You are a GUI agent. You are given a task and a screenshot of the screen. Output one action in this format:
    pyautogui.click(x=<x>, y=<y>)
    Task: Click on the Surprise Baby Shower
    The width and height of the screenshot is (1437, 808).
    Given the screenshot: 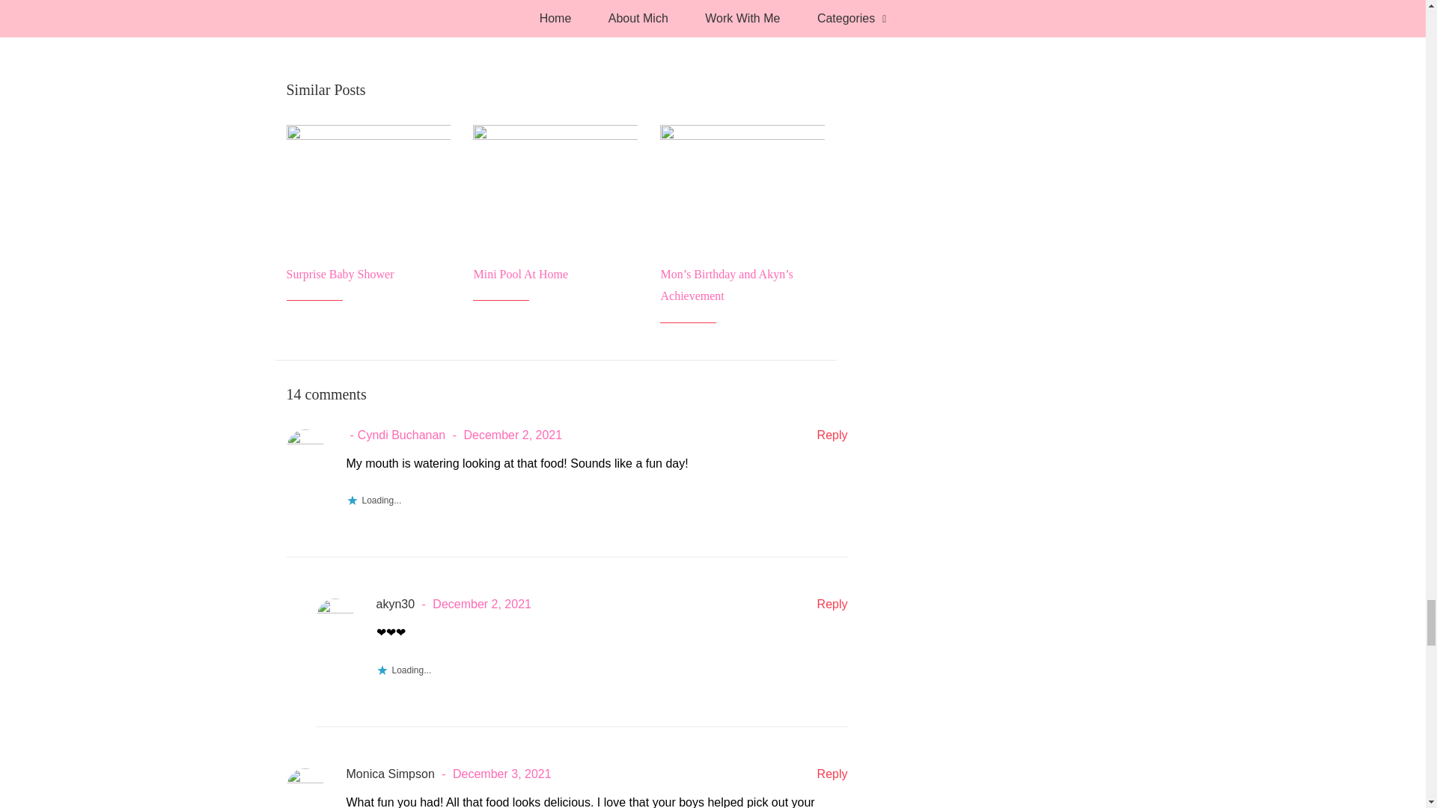 What is the action you would take?
    pyautogui.click(x=340, y=274)
    